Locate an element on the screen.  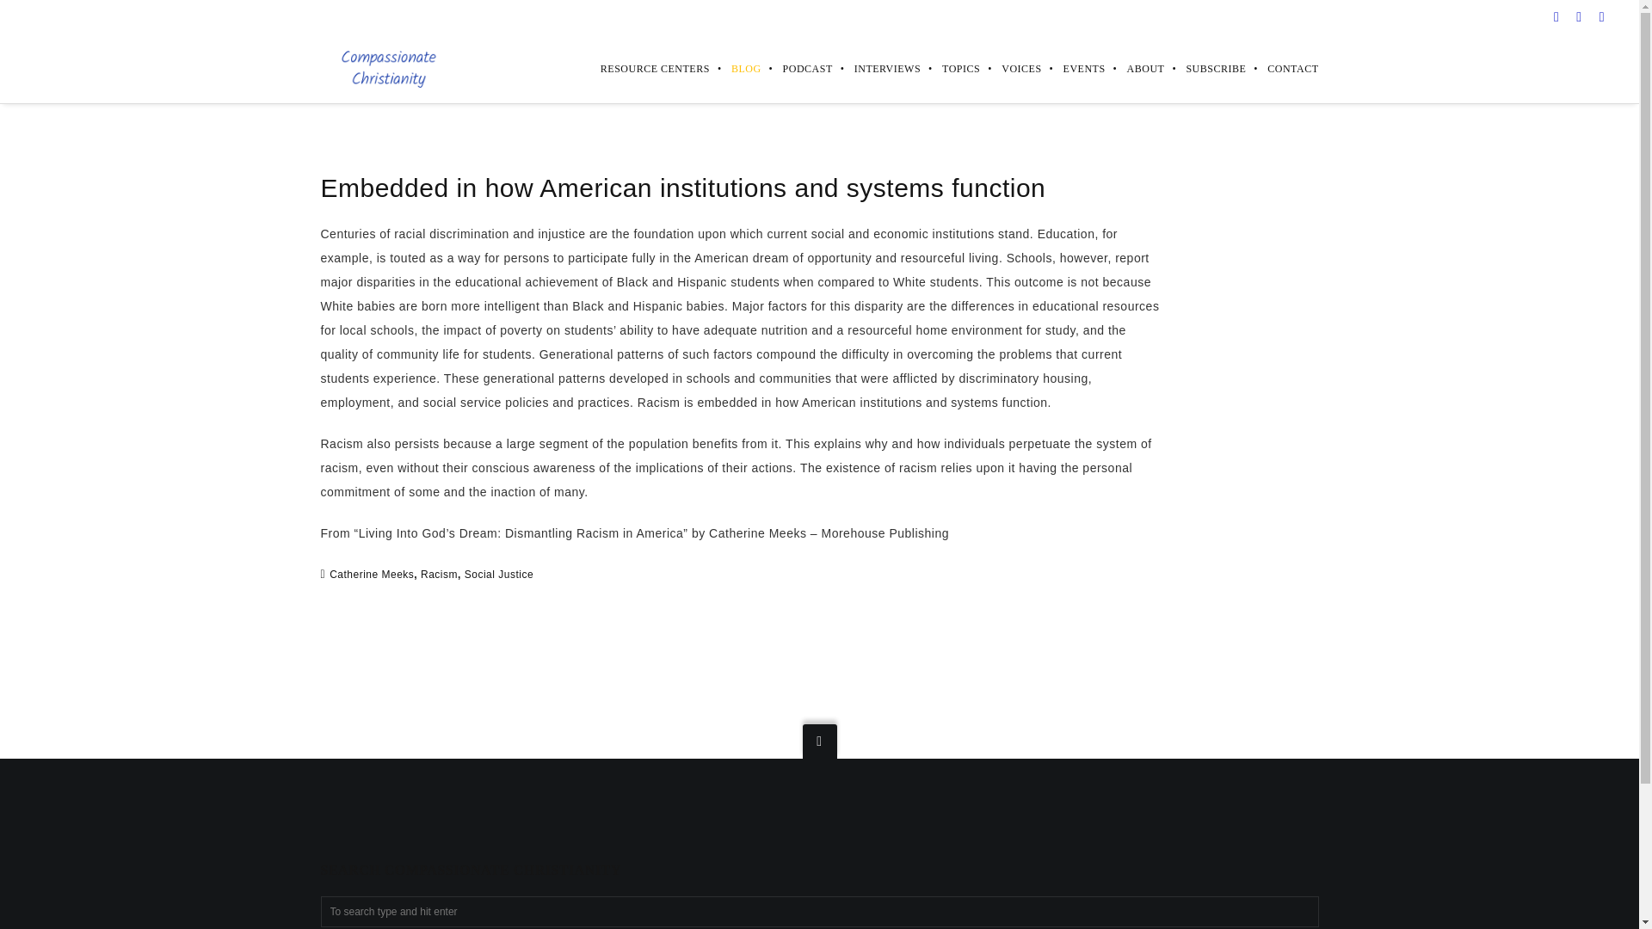
EVENTS is located at coordinates (1074, 68).